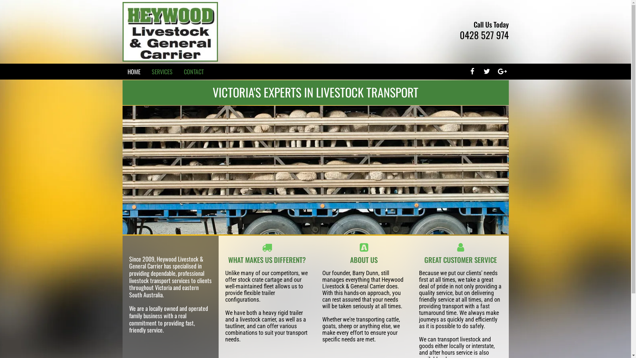 The image size is (636, 358). What do you see at coordinates (134, 71) in the screenshot?
I see `HOME` at bounding box center [134, 71].